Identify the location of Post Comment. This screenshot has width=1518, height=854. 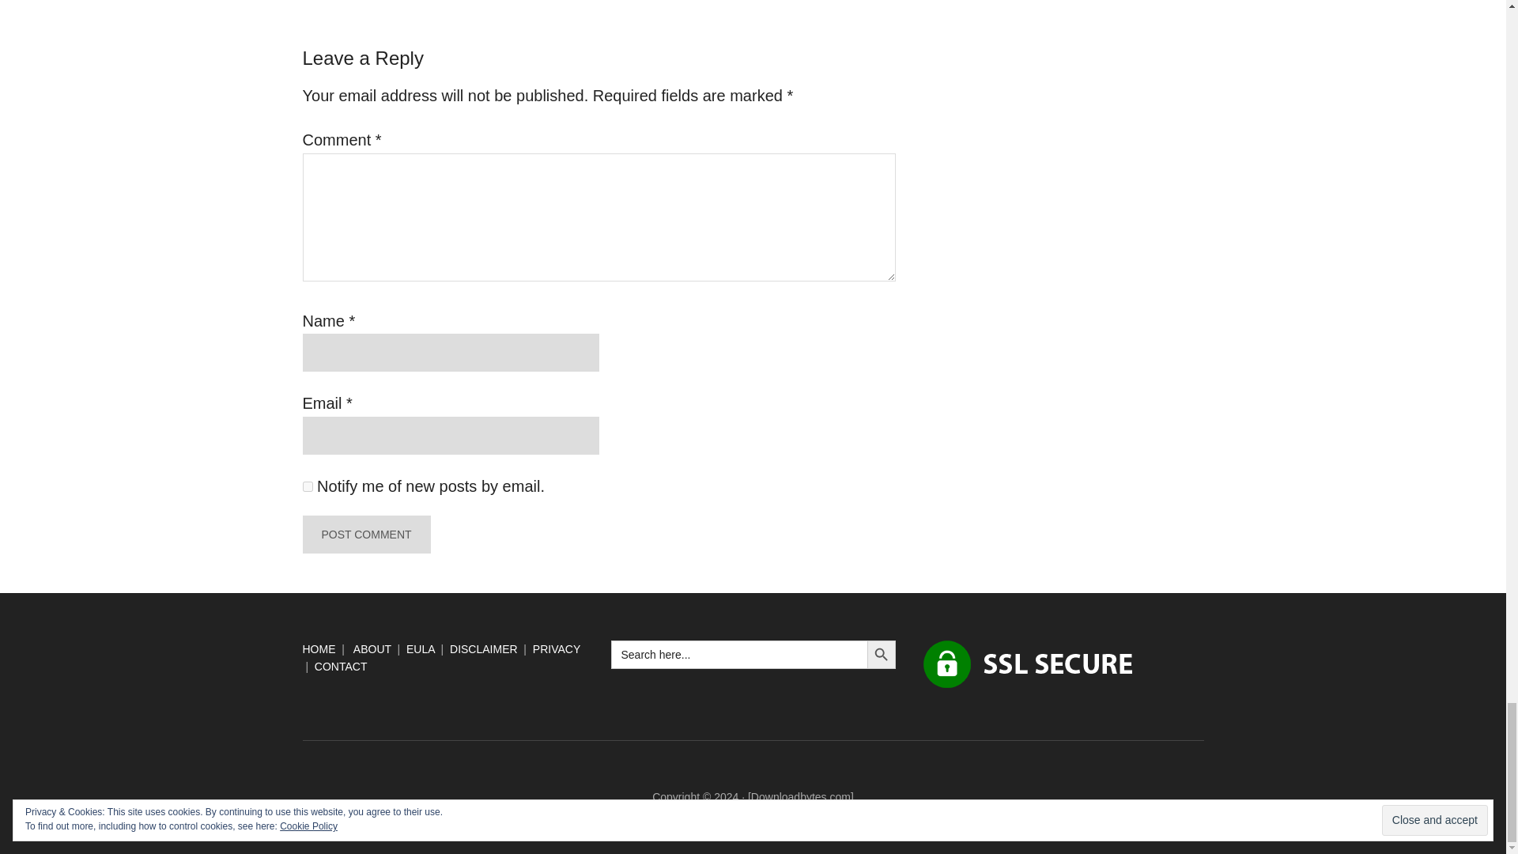
(365, 535).